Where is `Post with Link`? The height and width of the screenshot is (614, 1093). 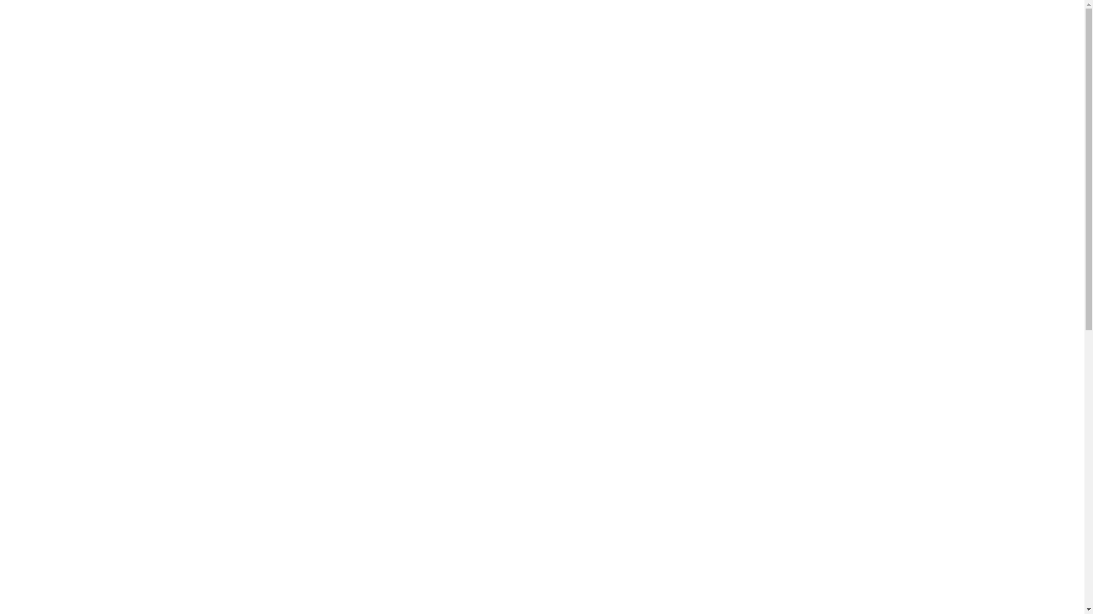 Post with Link is located at coordinates (323, 180).